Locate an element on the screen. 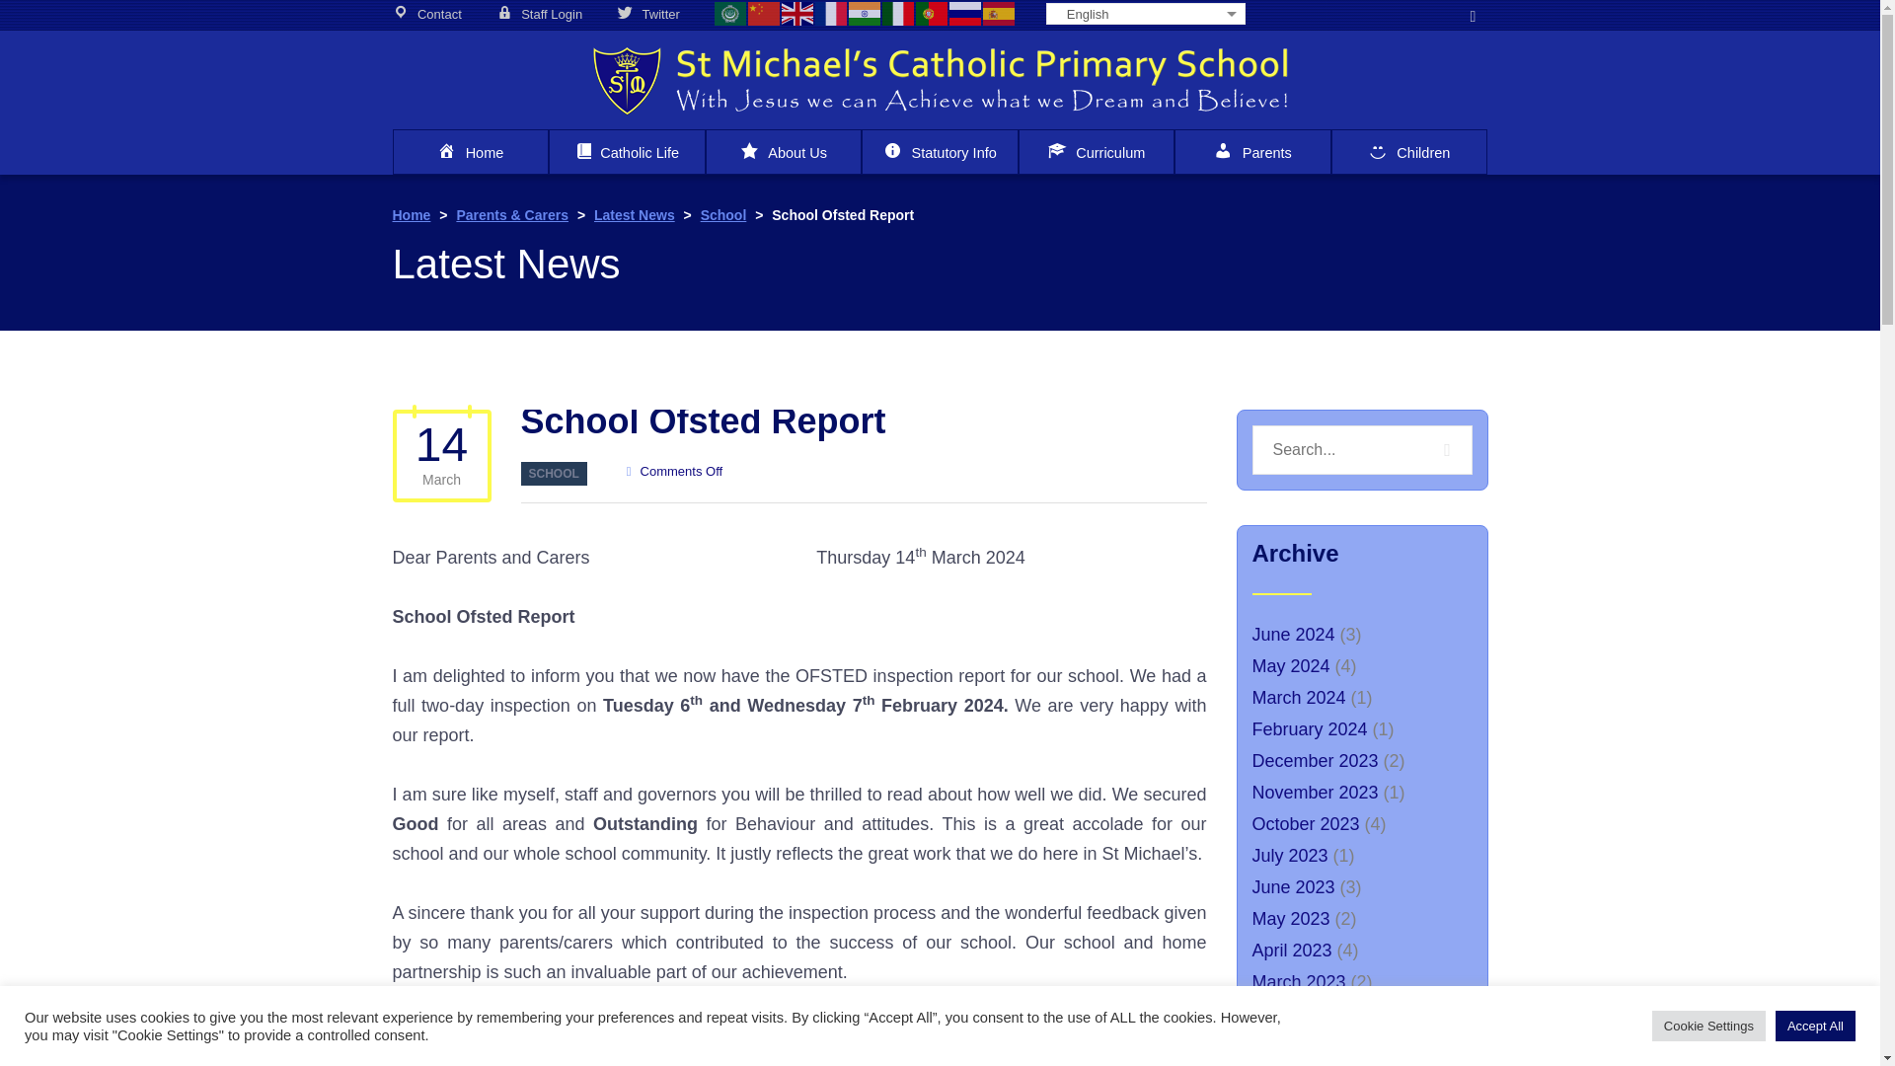  Home is located at coordinates (470, 152).